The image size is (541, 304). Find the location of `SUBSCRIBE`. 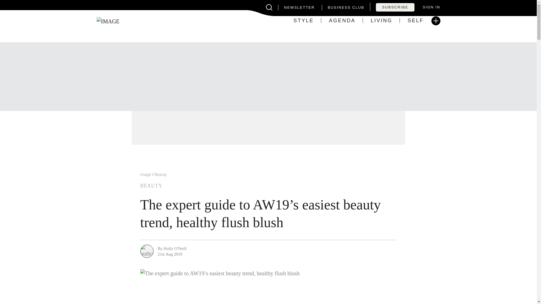

SUBSCRIBE is located at coordinates (395, 7).